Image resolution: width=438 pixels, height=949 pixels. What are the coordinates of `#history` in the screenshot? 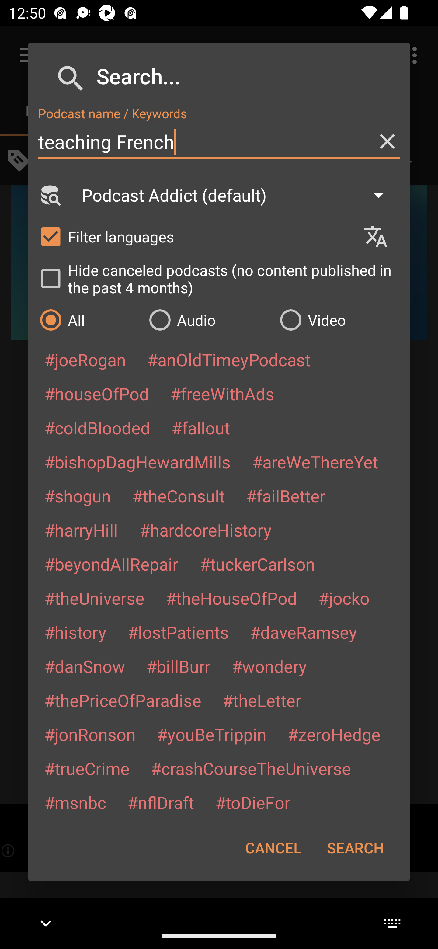 It's located at (75, 632).